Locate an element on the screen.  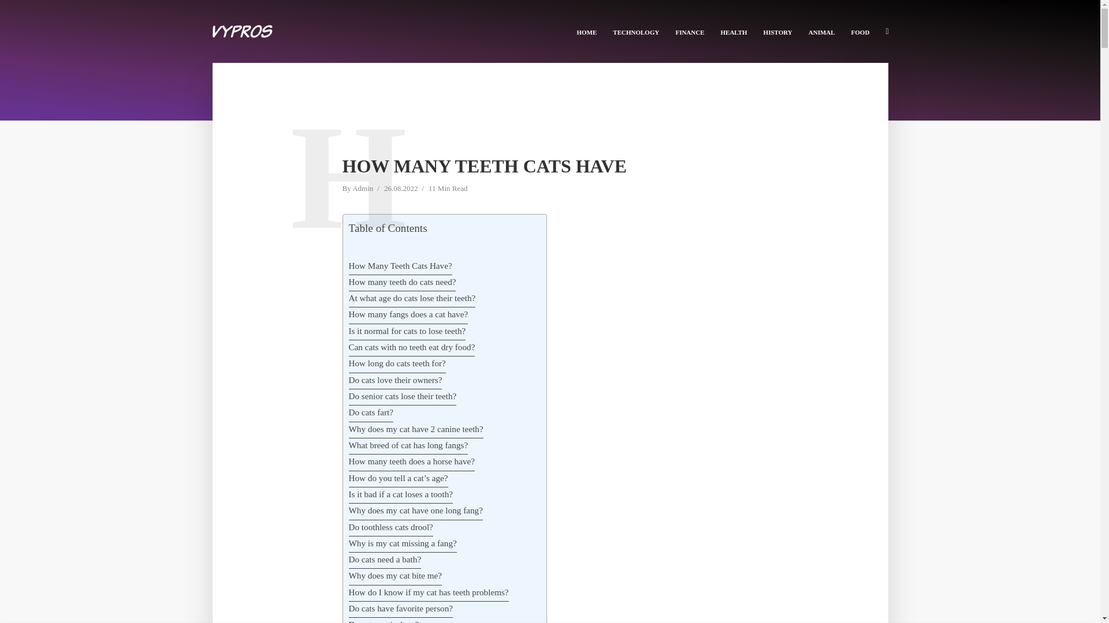
Do senior cats lose their teeth? is located at coordinates (403, 397).